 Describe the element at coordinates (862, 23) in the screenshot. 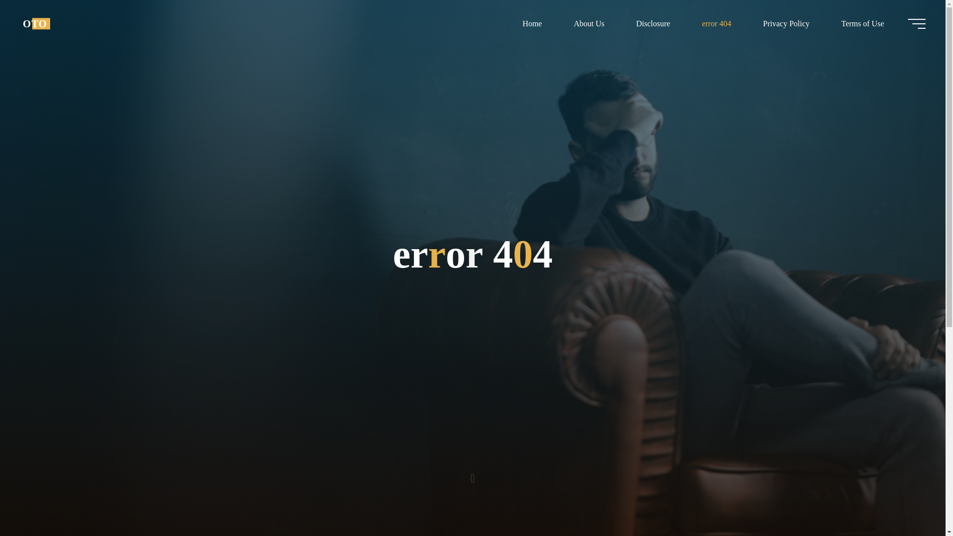

I see `Terms of Use` at that location.